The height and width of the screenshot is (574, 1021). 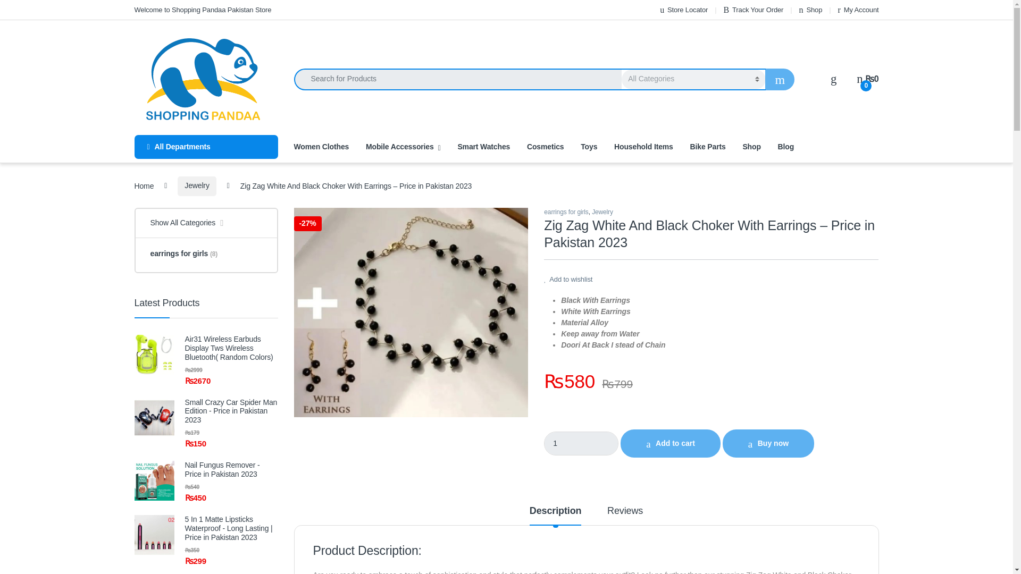 What do you see at coordinates (811, 10) in the screenshot?
I see `Shop` at bounding box center [811, 10].